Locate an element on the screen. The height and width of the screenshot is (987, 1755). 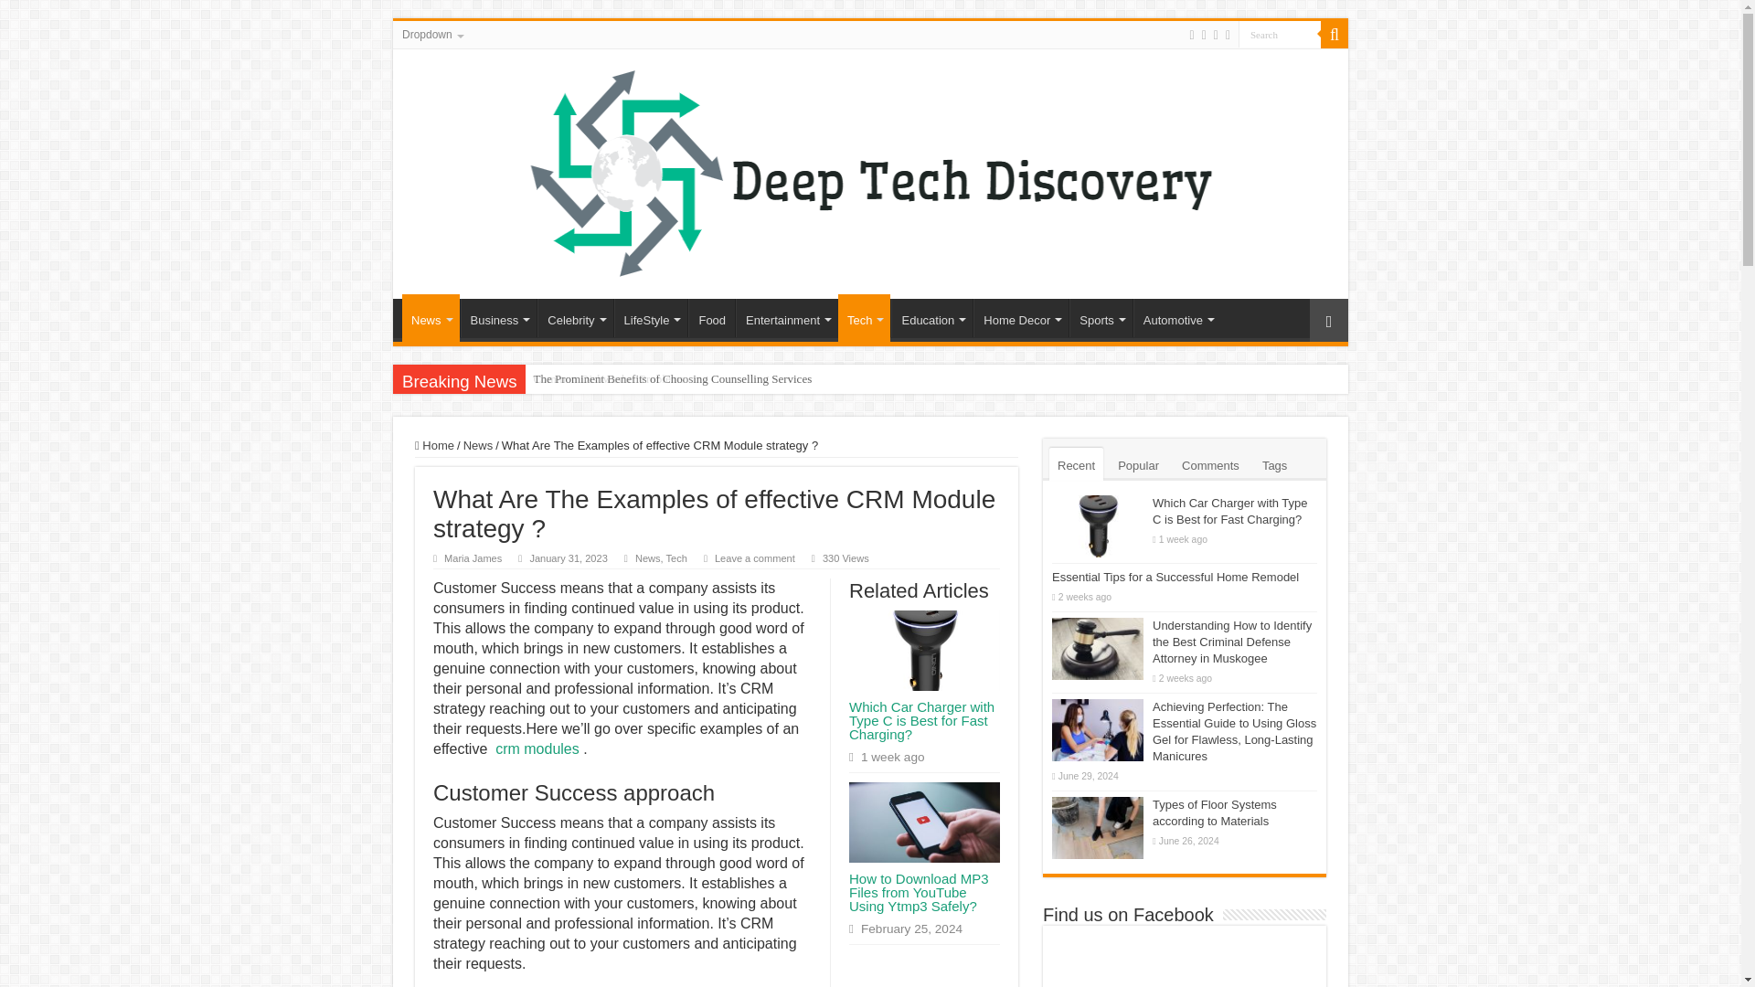
Search is located at coordinates (1280, 33).